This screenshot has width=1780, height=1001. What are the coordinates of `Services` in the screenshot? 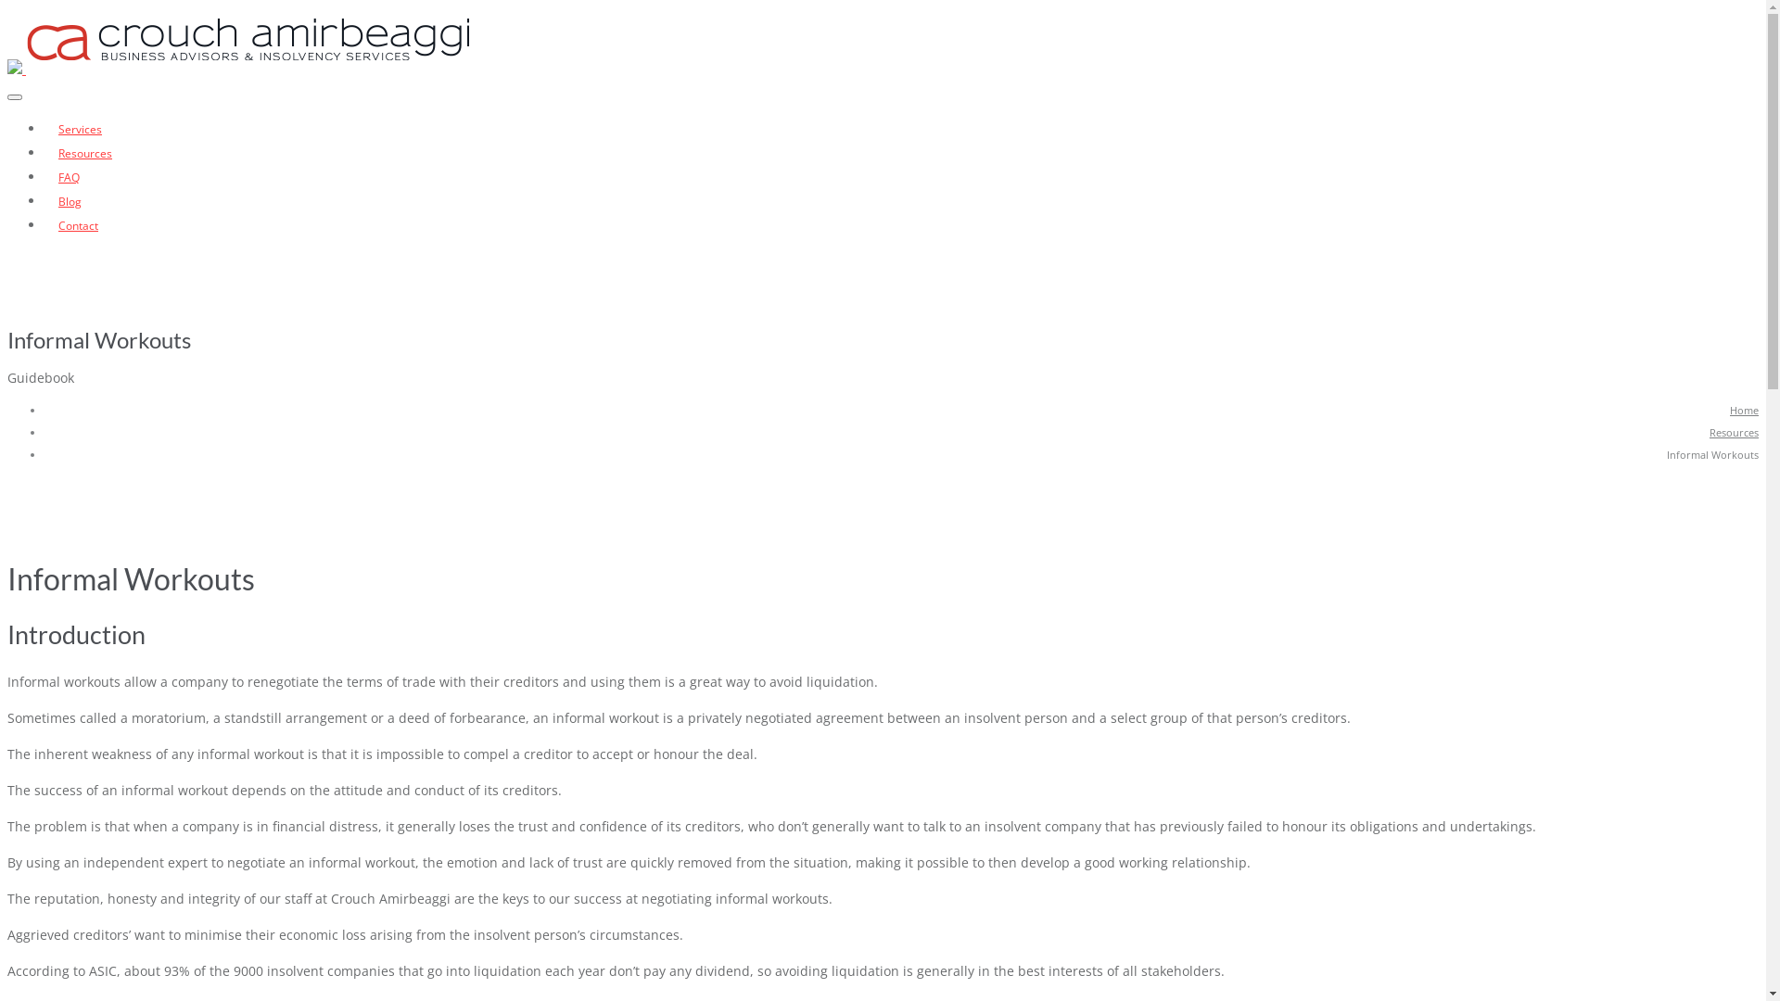 It's located at (80, 130).